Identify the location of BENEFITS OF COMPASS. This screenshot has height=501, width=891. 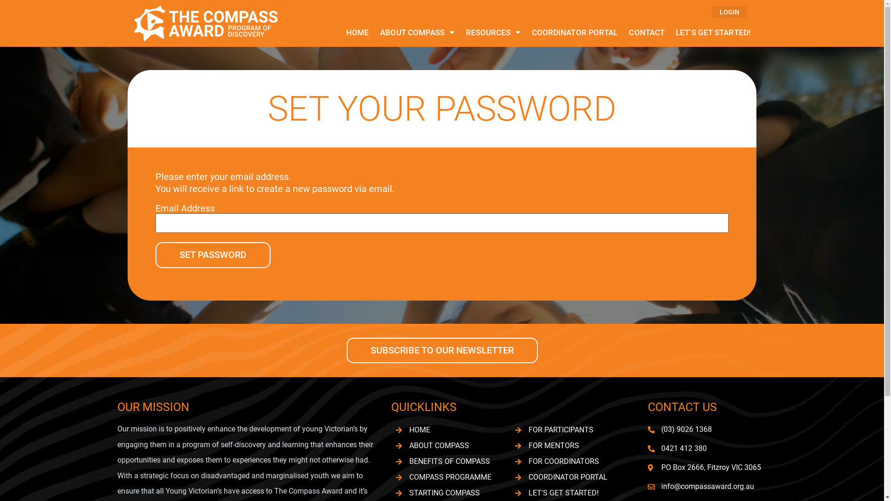
(451, 462).